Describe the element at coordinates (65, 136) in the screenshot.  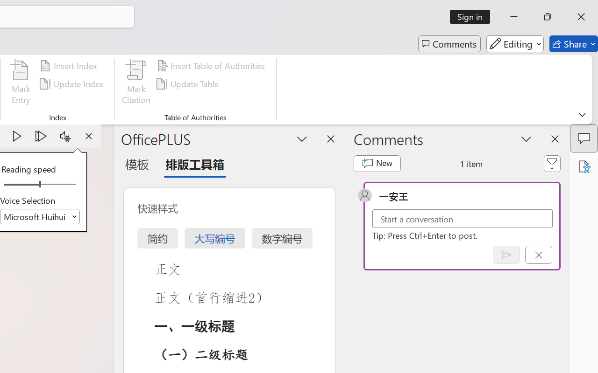
I see `Settings` at that location.